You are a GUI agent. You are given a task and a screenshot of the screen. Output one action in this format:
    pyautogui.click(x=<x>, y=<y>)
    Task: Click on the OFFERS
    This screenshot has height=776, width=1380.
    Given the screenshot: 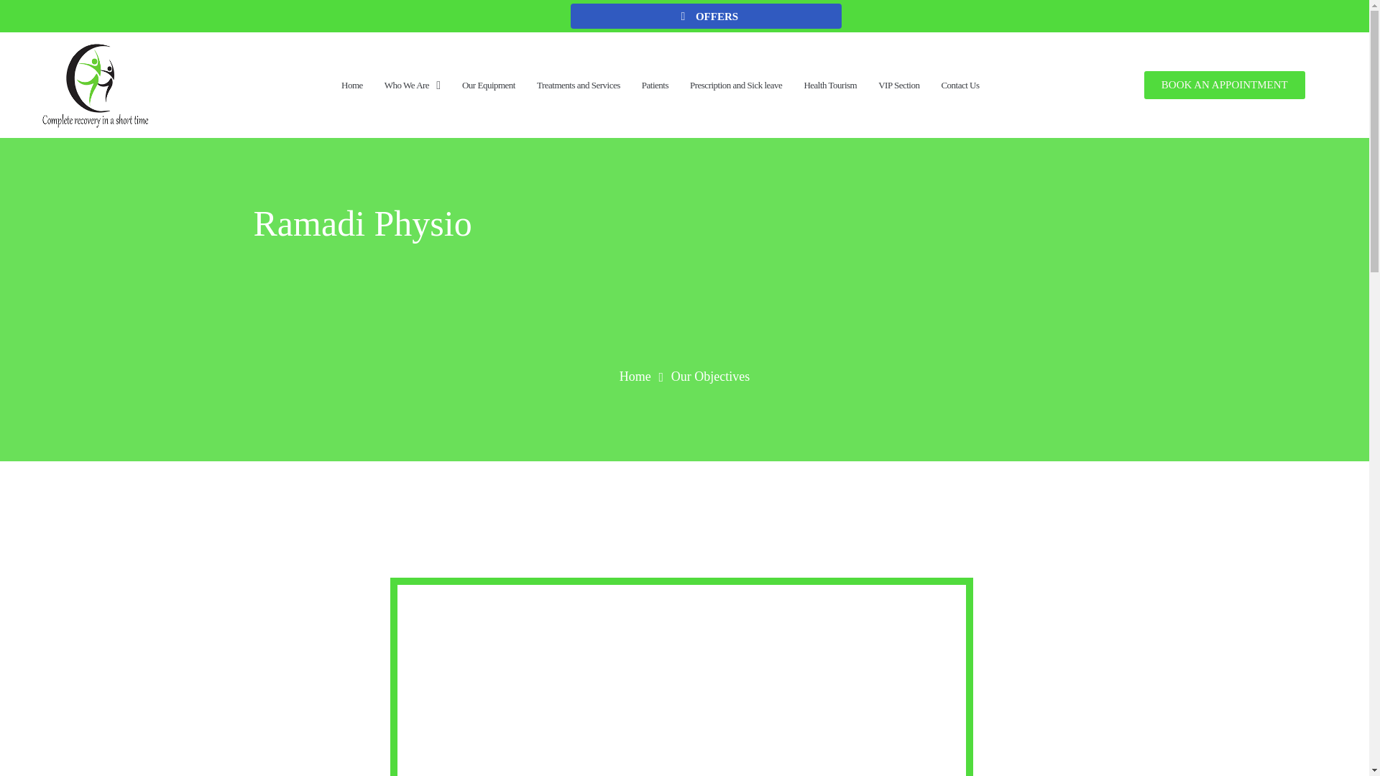 What is the action you would take?
    pyautogui.click(x=706, y=16)
    